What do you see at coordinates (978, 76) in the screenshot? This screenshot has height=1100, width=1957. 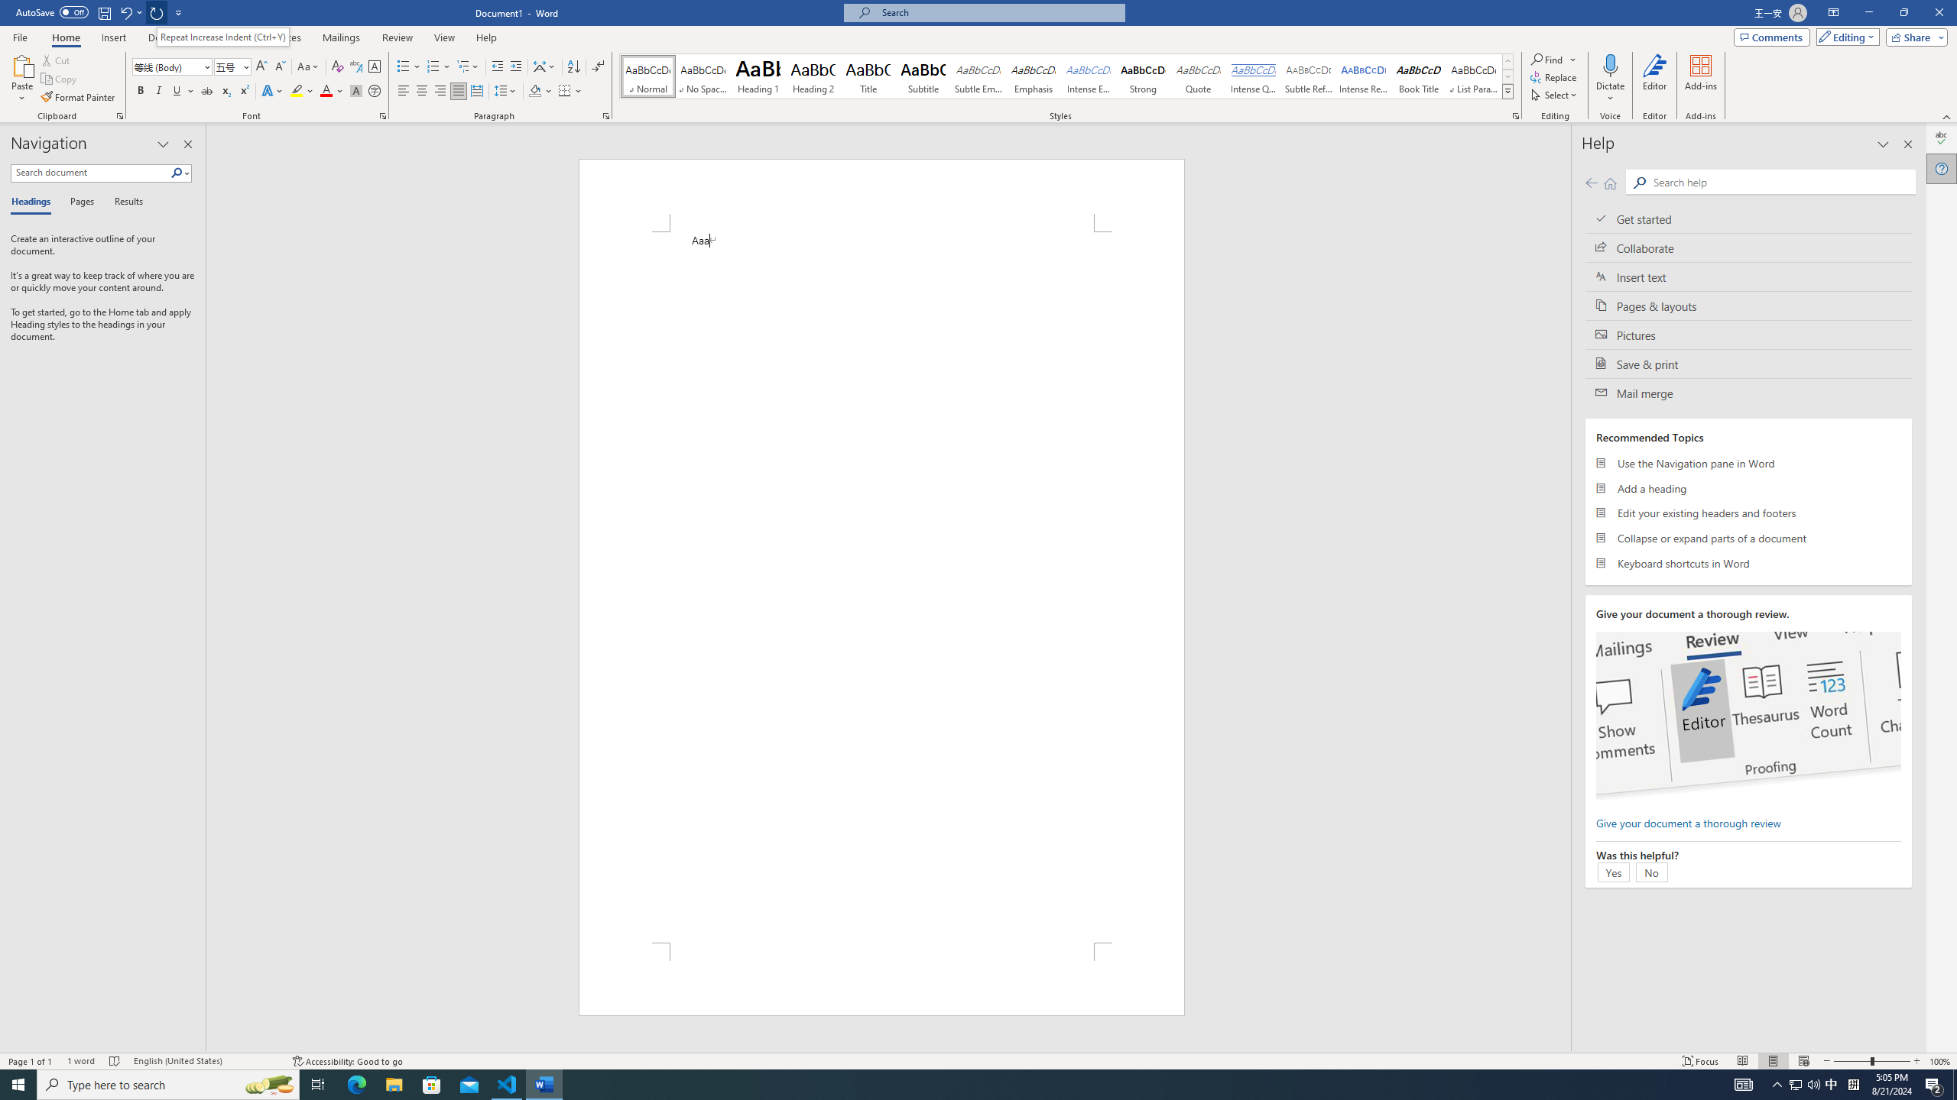 I see `Subtle Emphasis` at bounding box center [978, 76].